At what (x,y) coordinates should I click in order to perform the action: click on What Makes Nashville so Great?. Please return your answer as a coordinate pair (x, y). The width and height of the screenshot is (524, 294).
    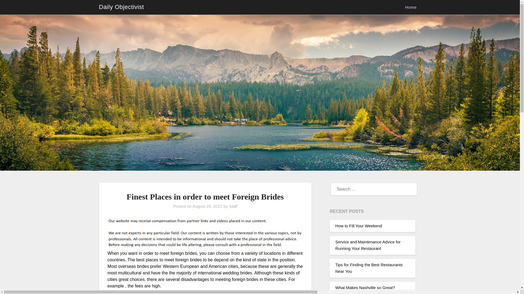
    Looking at the image, I should click on (365, 287).